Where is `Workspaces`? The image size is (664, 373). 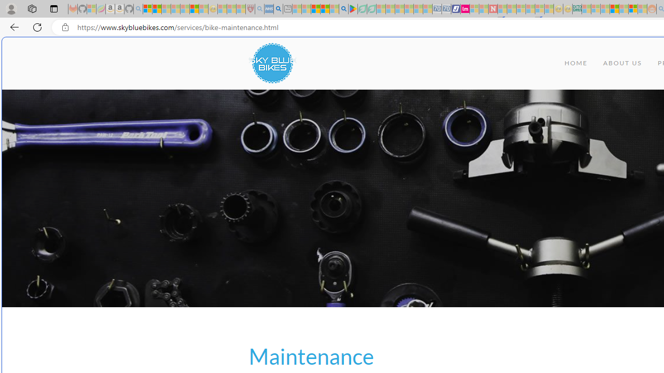 Workspaces is located at coordinates (32, 8).